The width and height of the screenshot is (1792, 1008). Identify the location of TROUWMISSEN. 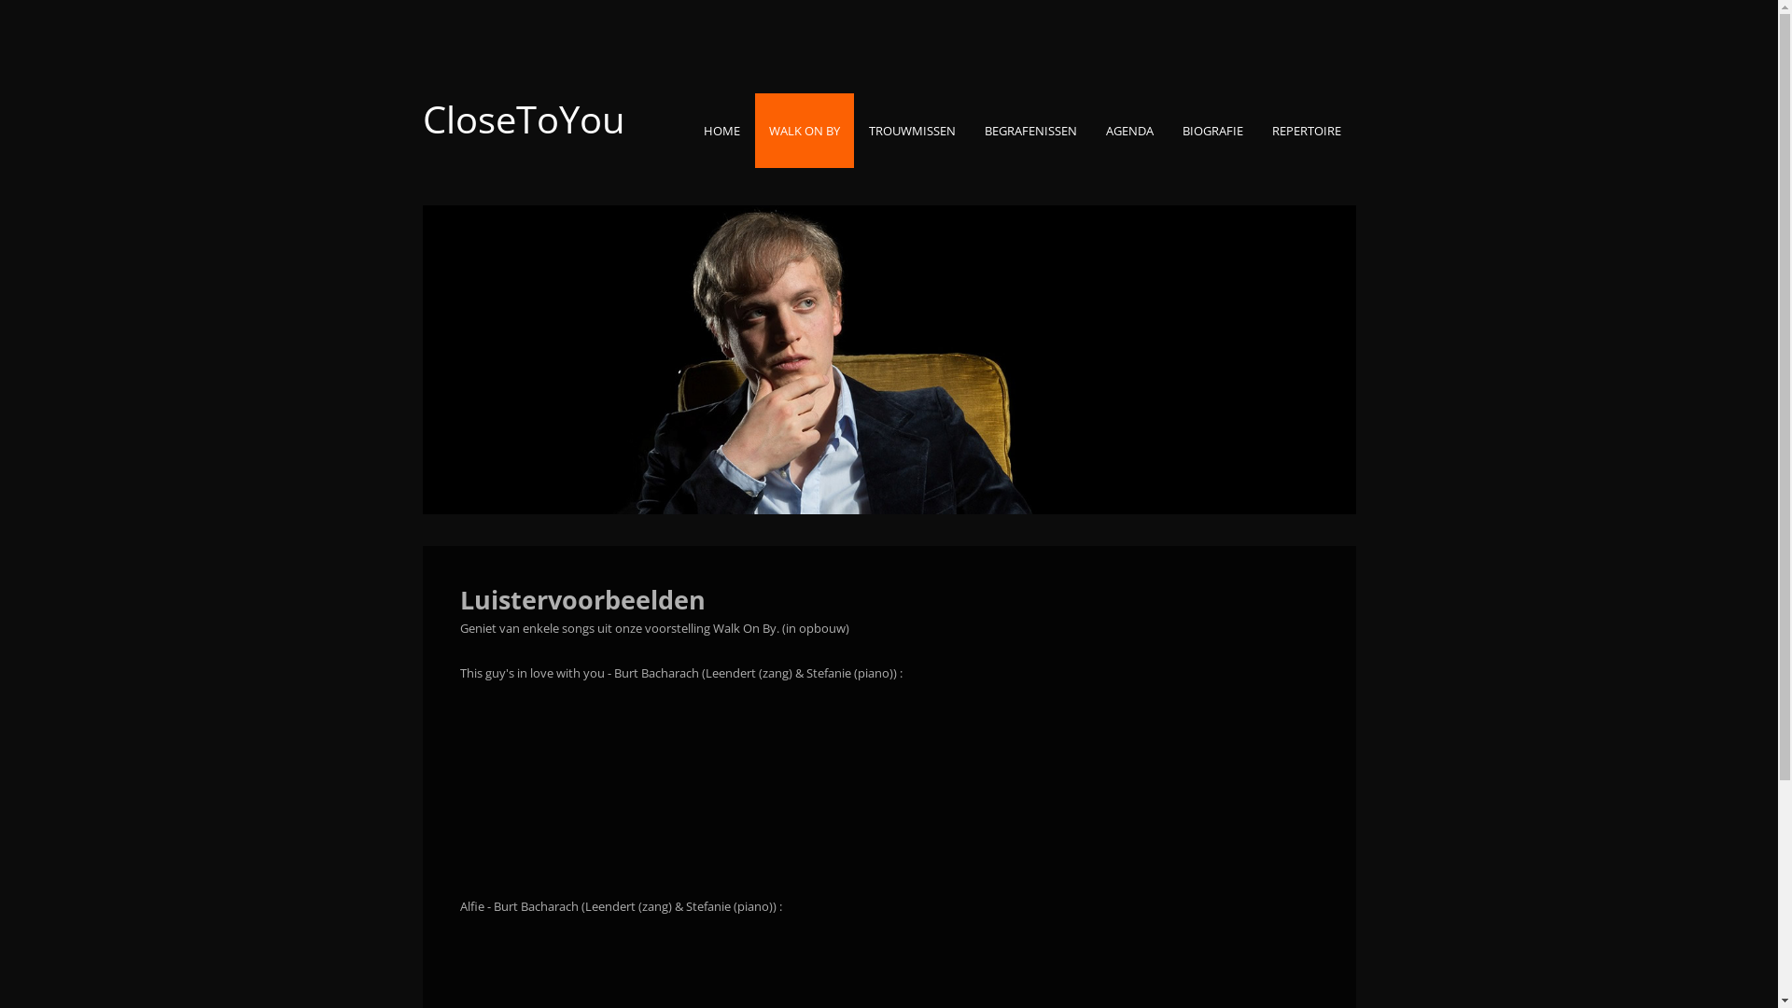
(913, 131).